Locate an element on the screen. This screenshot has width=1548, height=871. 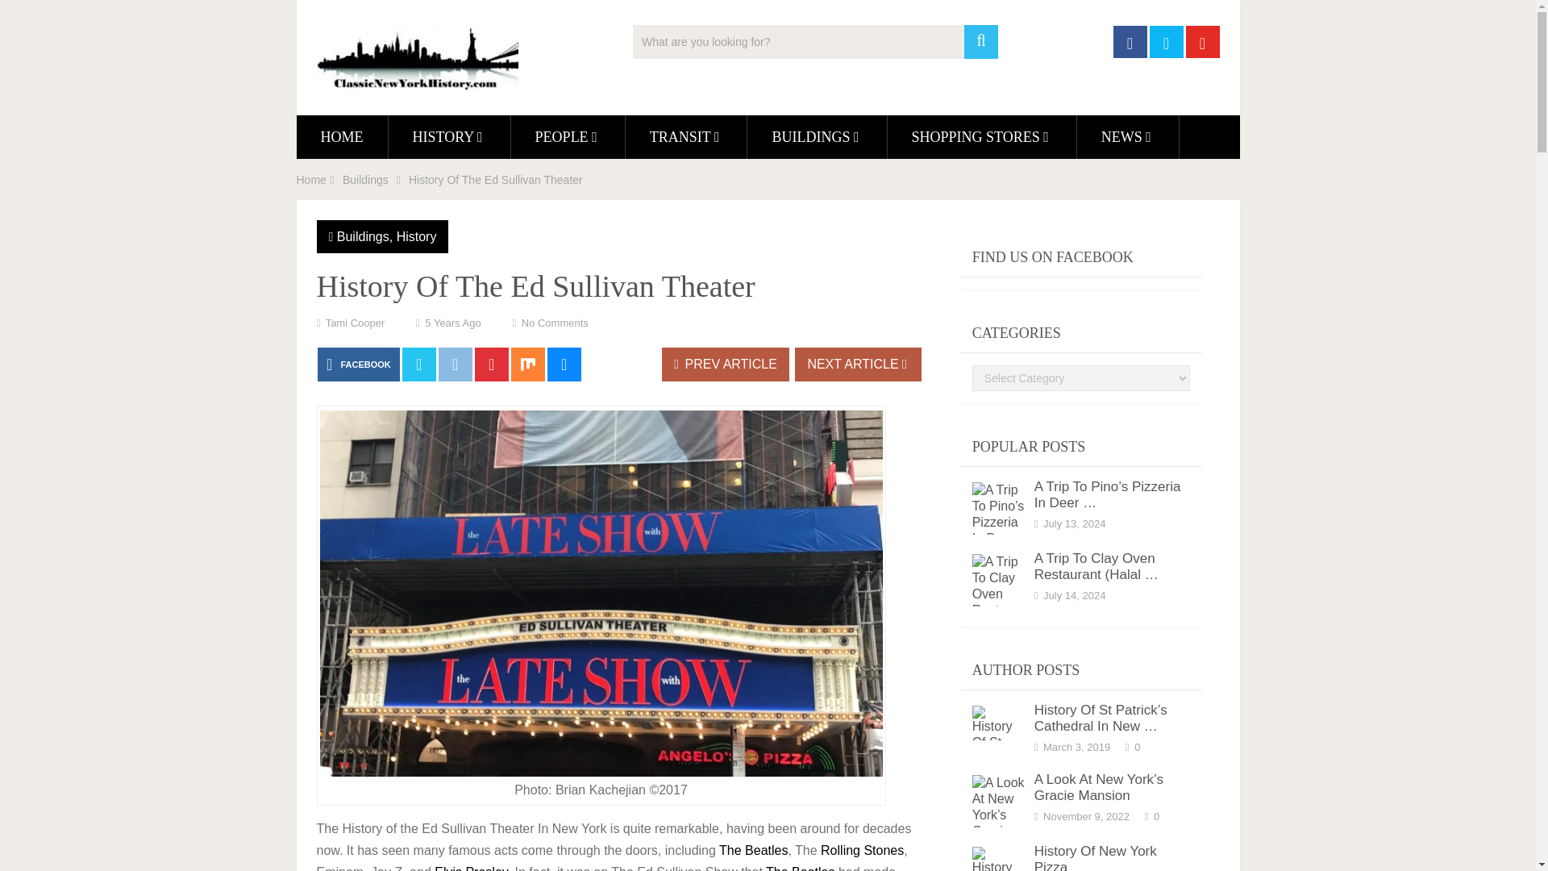
BUILDINGS is located at coordinates (816, 136).